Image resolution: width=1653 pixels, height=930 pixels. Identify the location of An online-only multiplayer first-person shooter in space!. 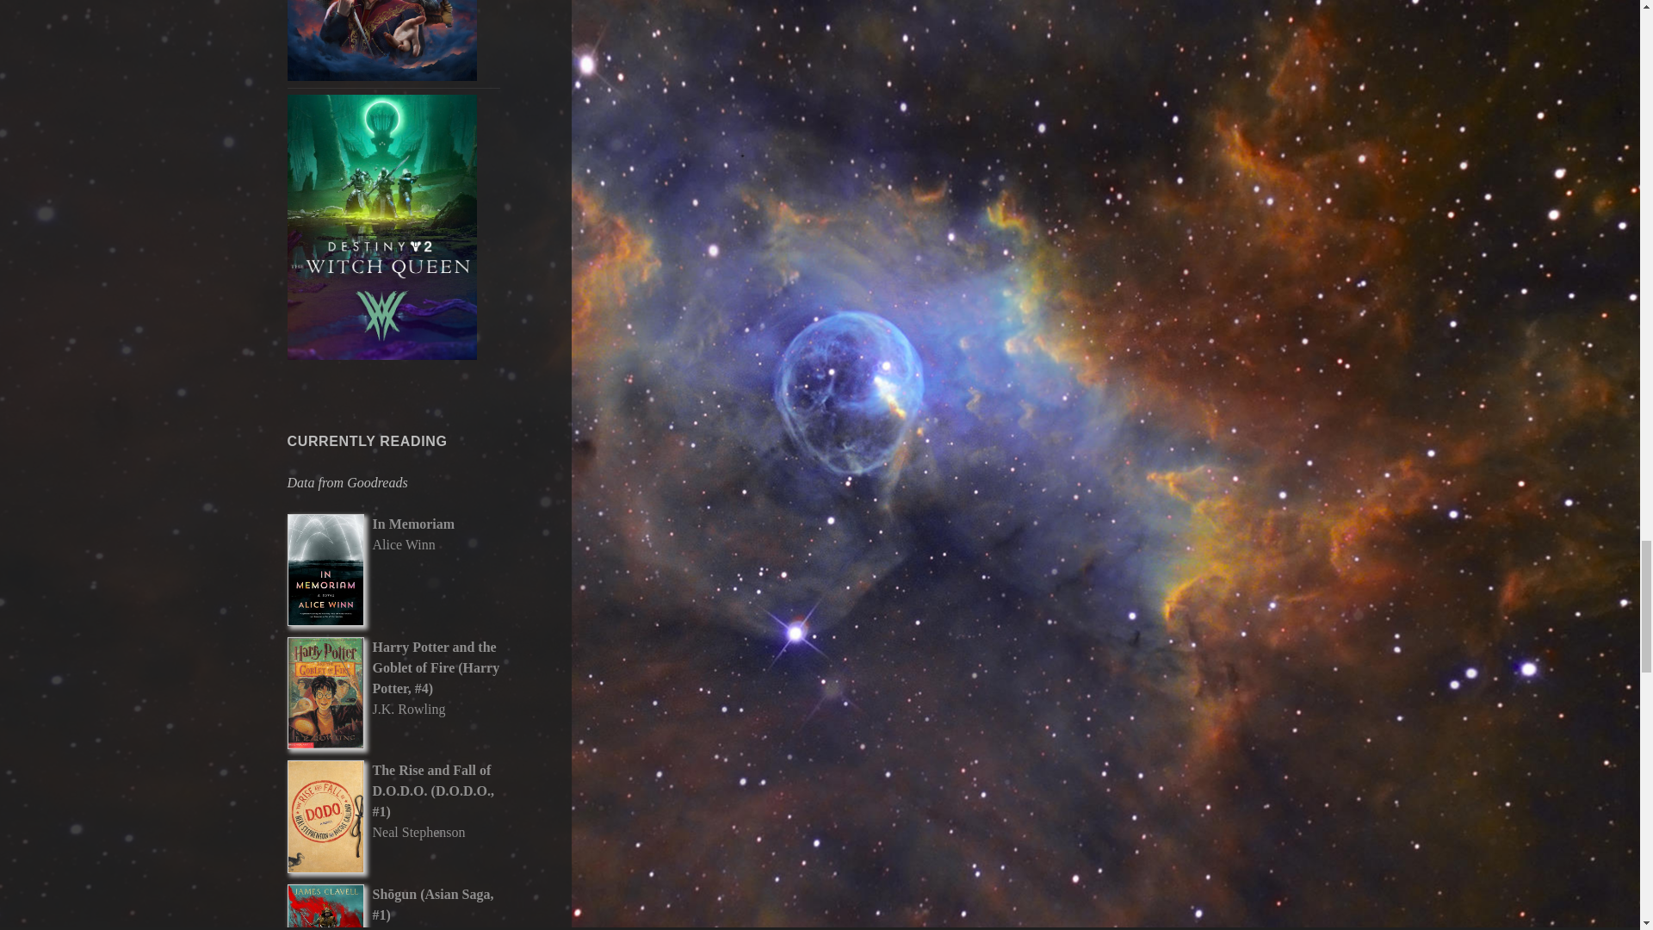
(382, 227).